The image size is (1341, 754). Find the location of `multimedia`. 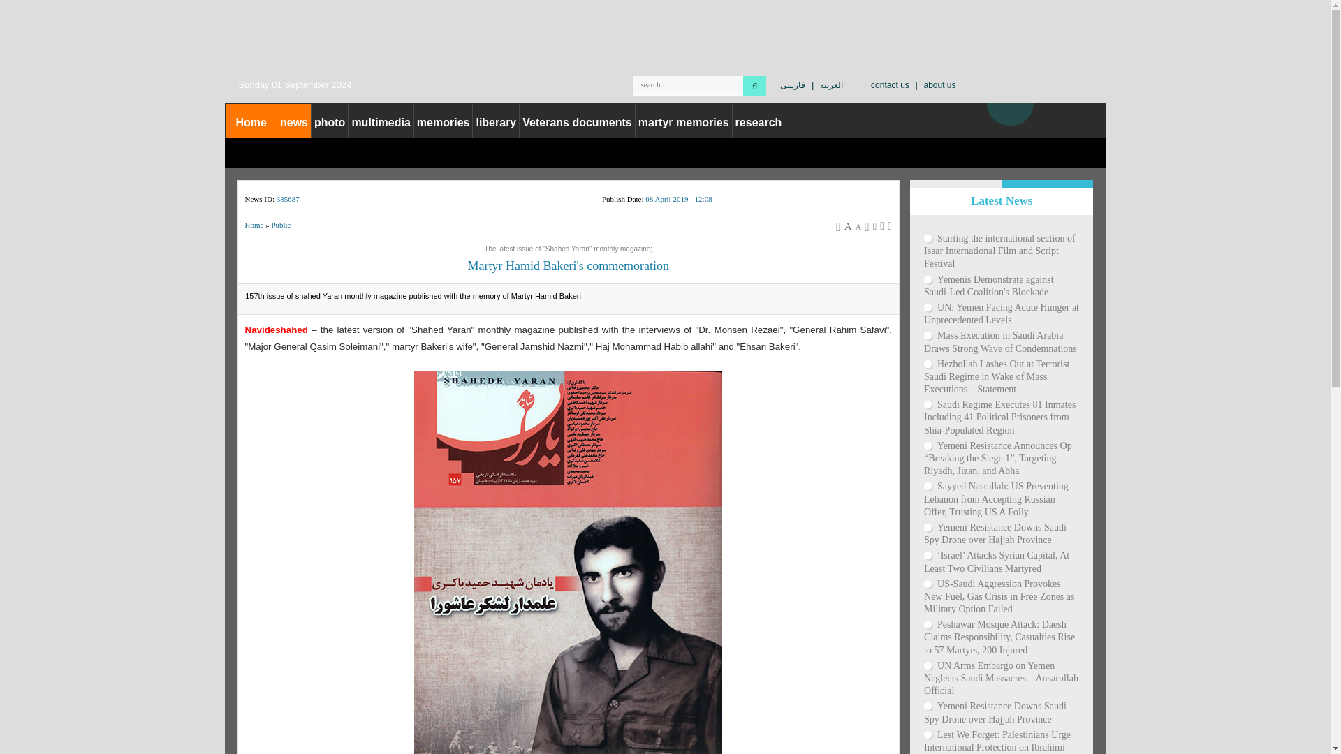

multimedia is located at coordinates (381, 123).